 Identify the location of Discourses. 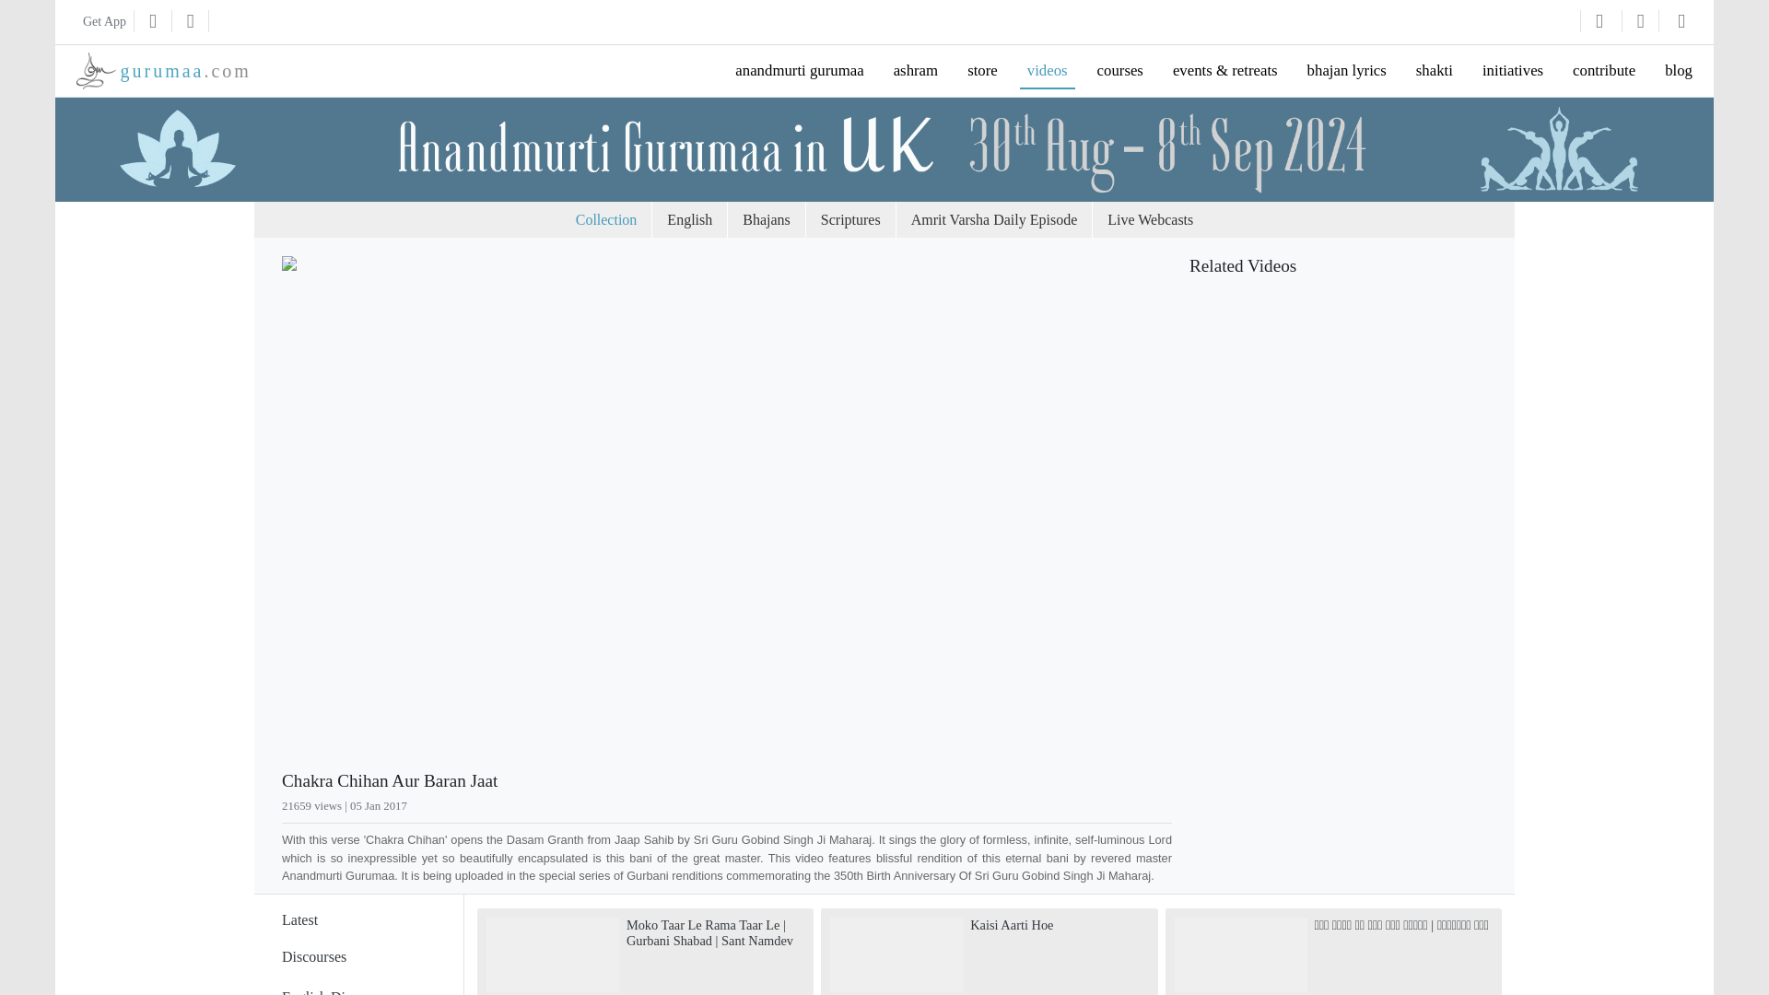
(163, 71).